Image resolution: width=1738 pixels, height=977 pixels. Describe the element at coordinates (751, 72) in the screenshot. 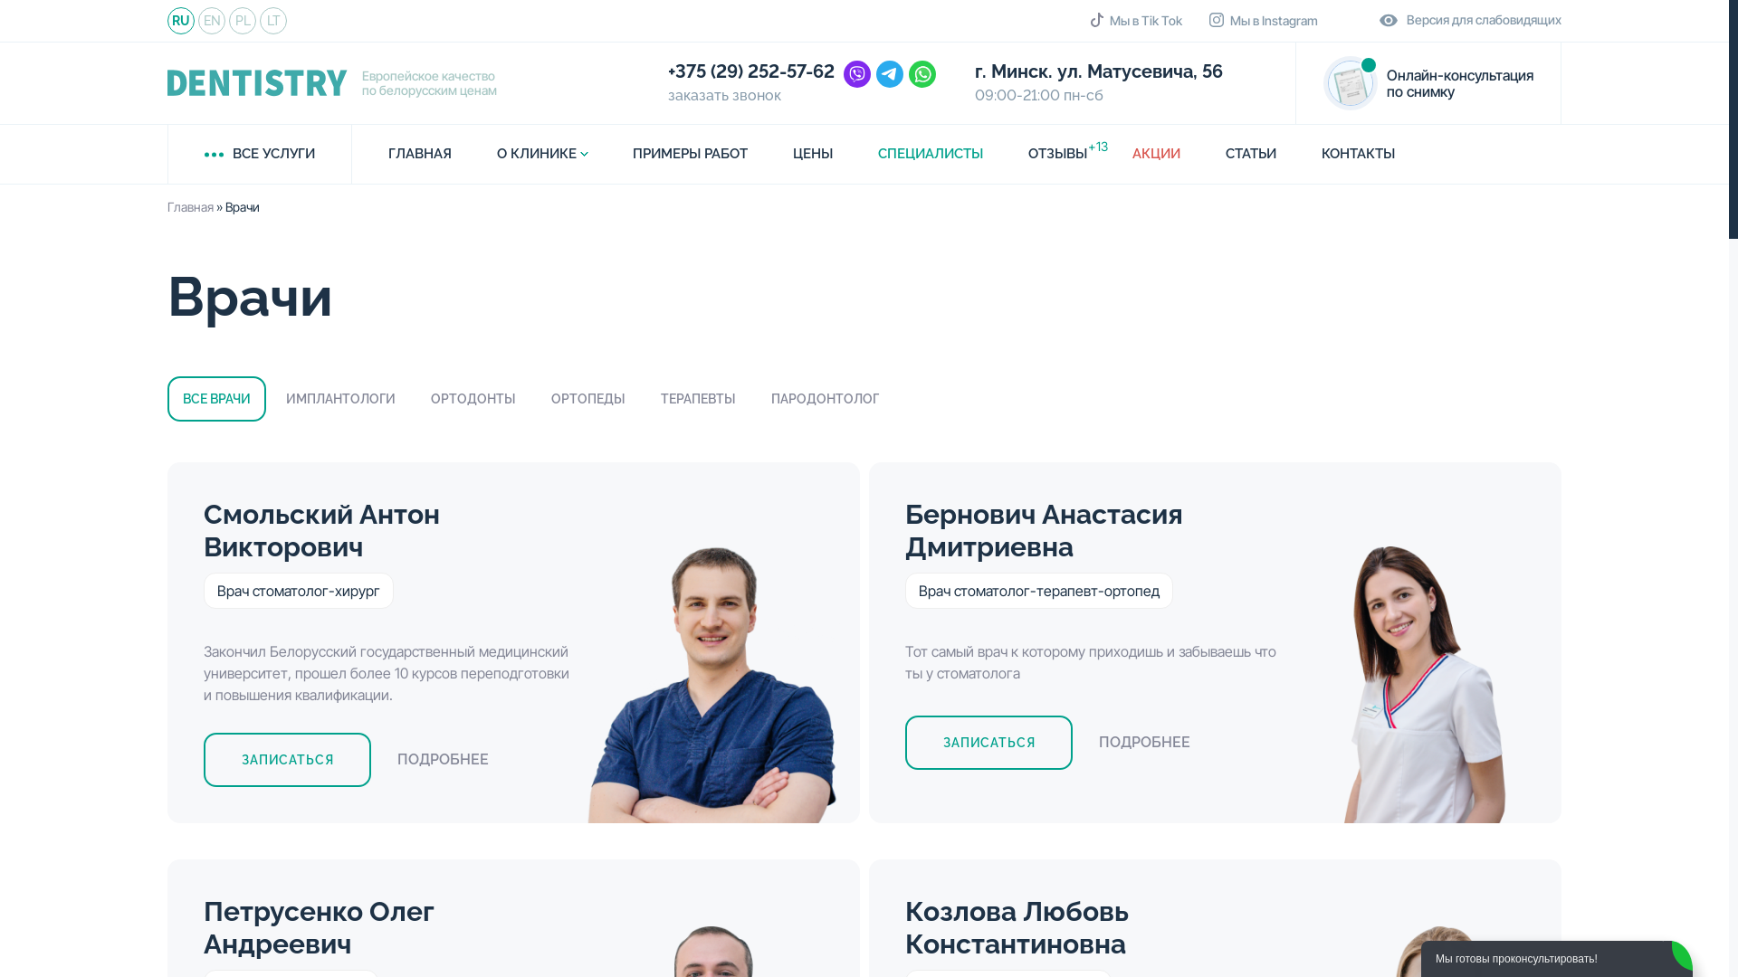

I see `+375 (29) 252-57-62` at that location.